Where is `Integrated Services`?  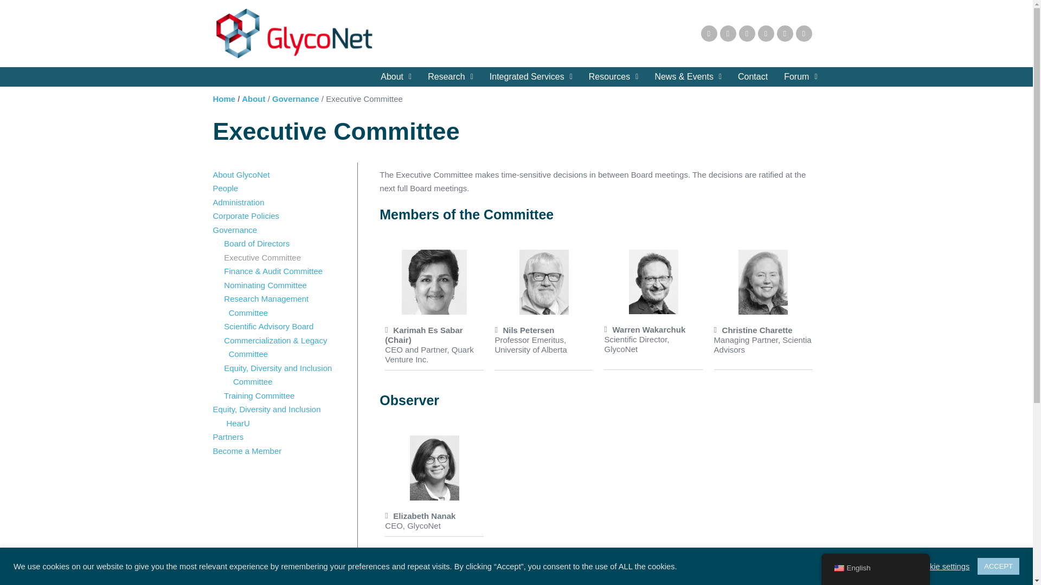 Integrated Services is located at coordinates (531, 77).